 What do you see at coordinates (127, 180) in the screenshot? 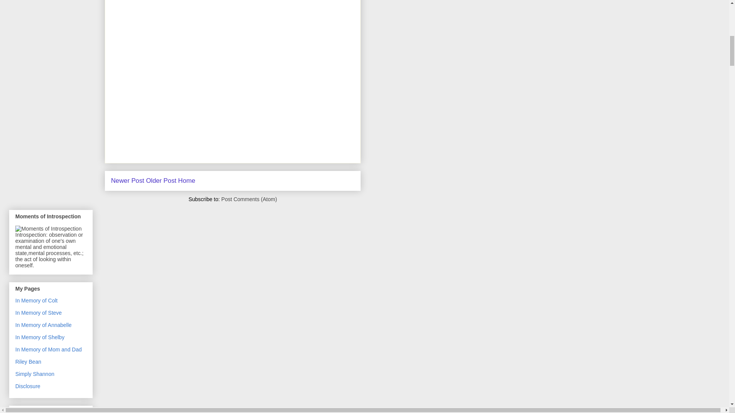
I see `Newer Post` at bounding box center [127, 180].